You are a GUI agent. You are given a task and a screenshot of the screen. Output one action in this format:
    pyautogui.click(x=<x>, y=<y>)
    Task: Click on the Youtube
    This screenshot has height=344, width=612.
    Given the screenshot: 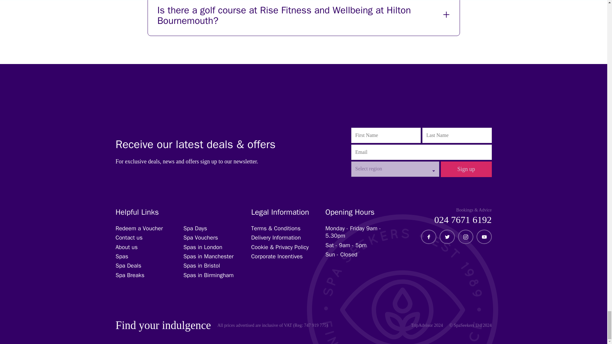 What is the action you would take?
    pyautogui.click(x=484, y=237)
    